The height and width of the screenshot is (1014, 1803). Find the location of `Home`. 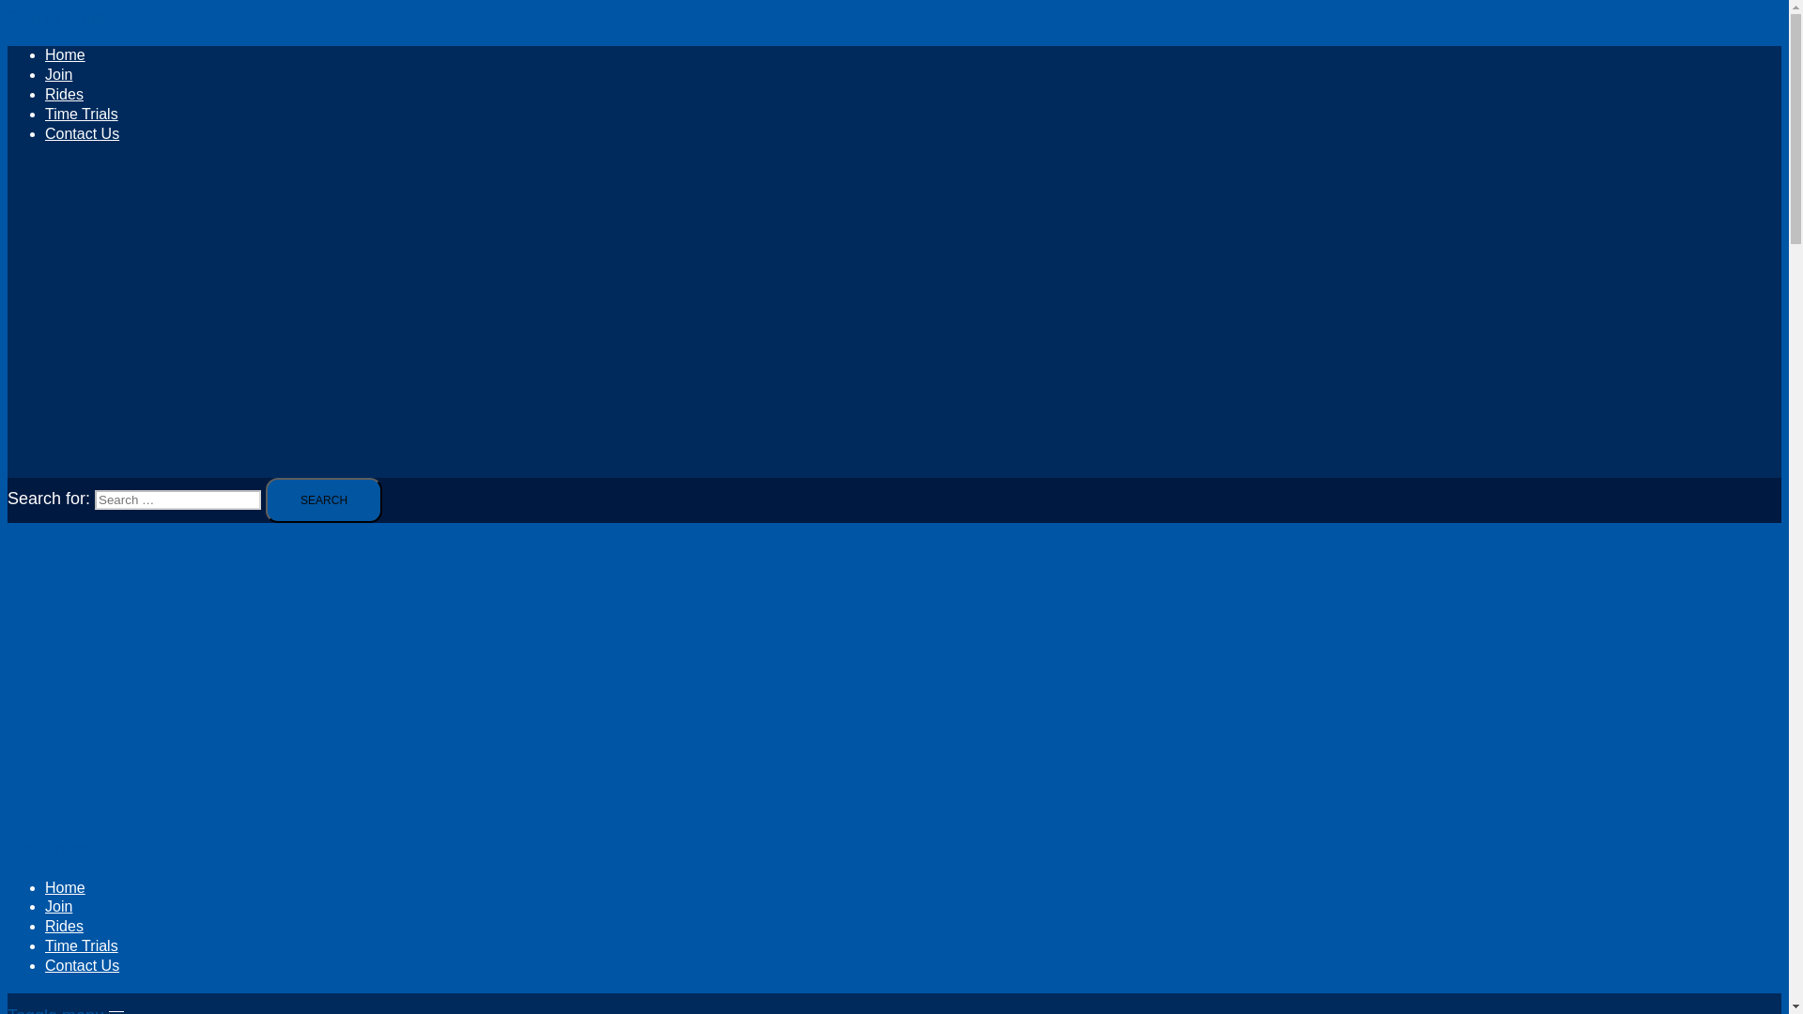

Home is located at coordinates (65, 887).